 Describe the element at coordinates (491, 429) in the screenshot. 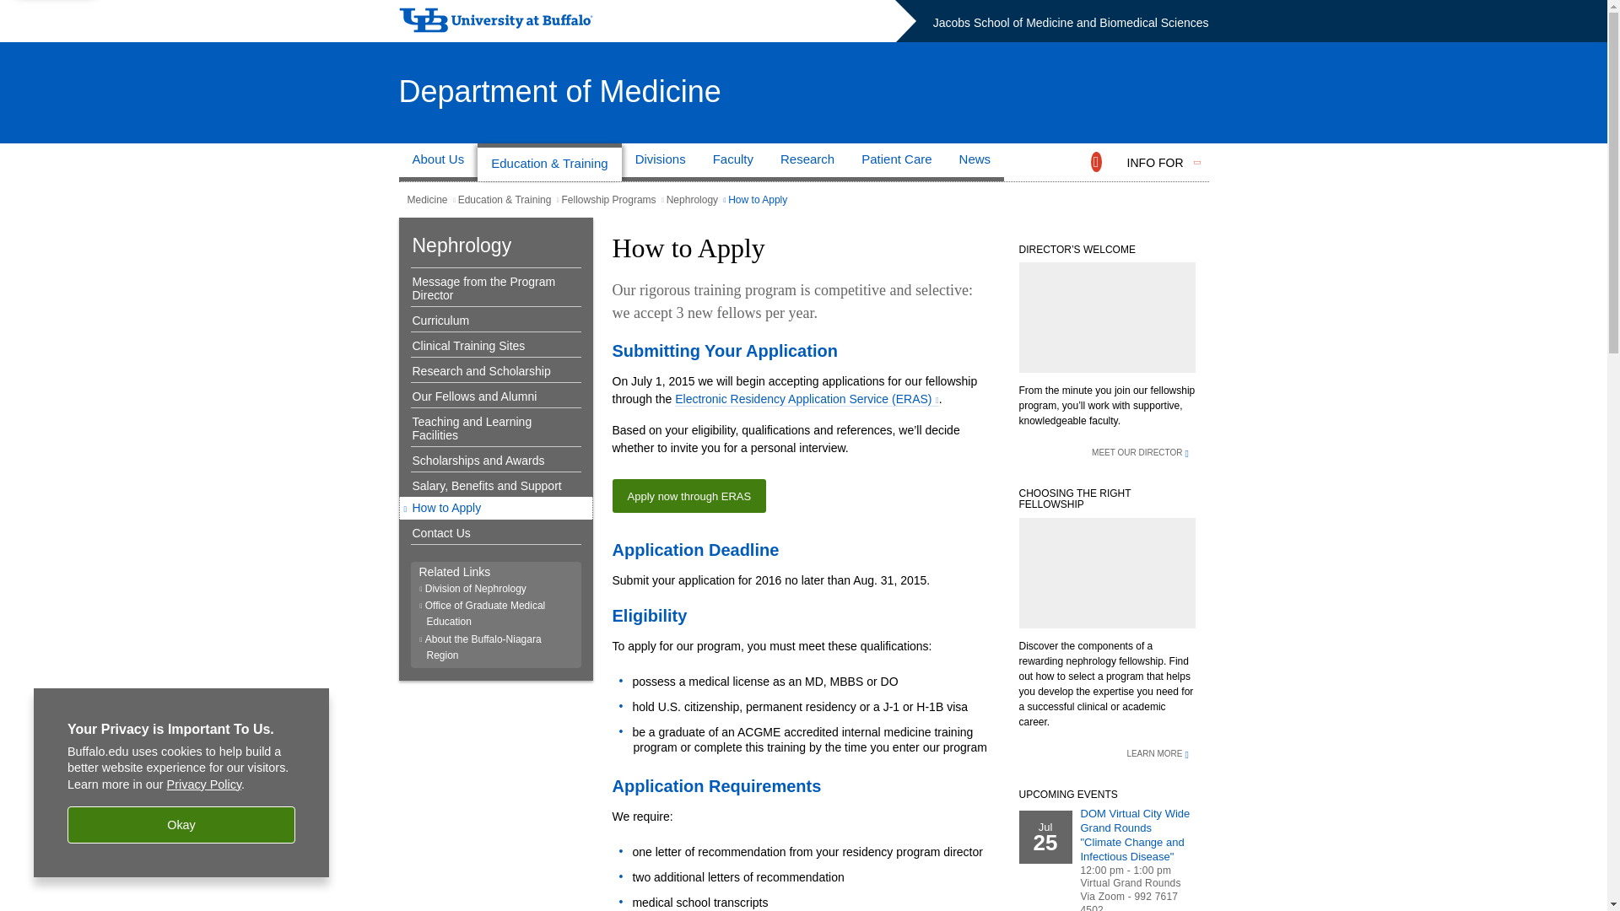

I see `Teaching and Learning Facilities` at that location.